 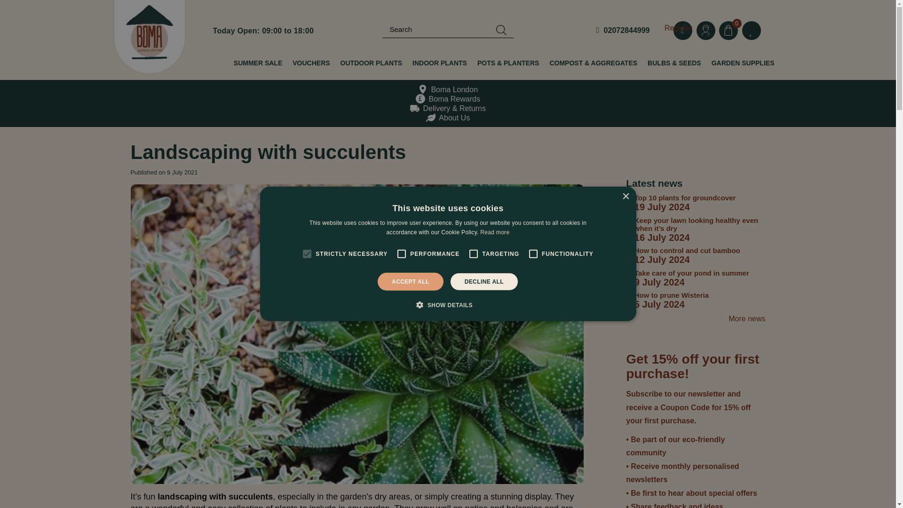 I want to click on Landscaping with succulents, so click(x=198, y=106).